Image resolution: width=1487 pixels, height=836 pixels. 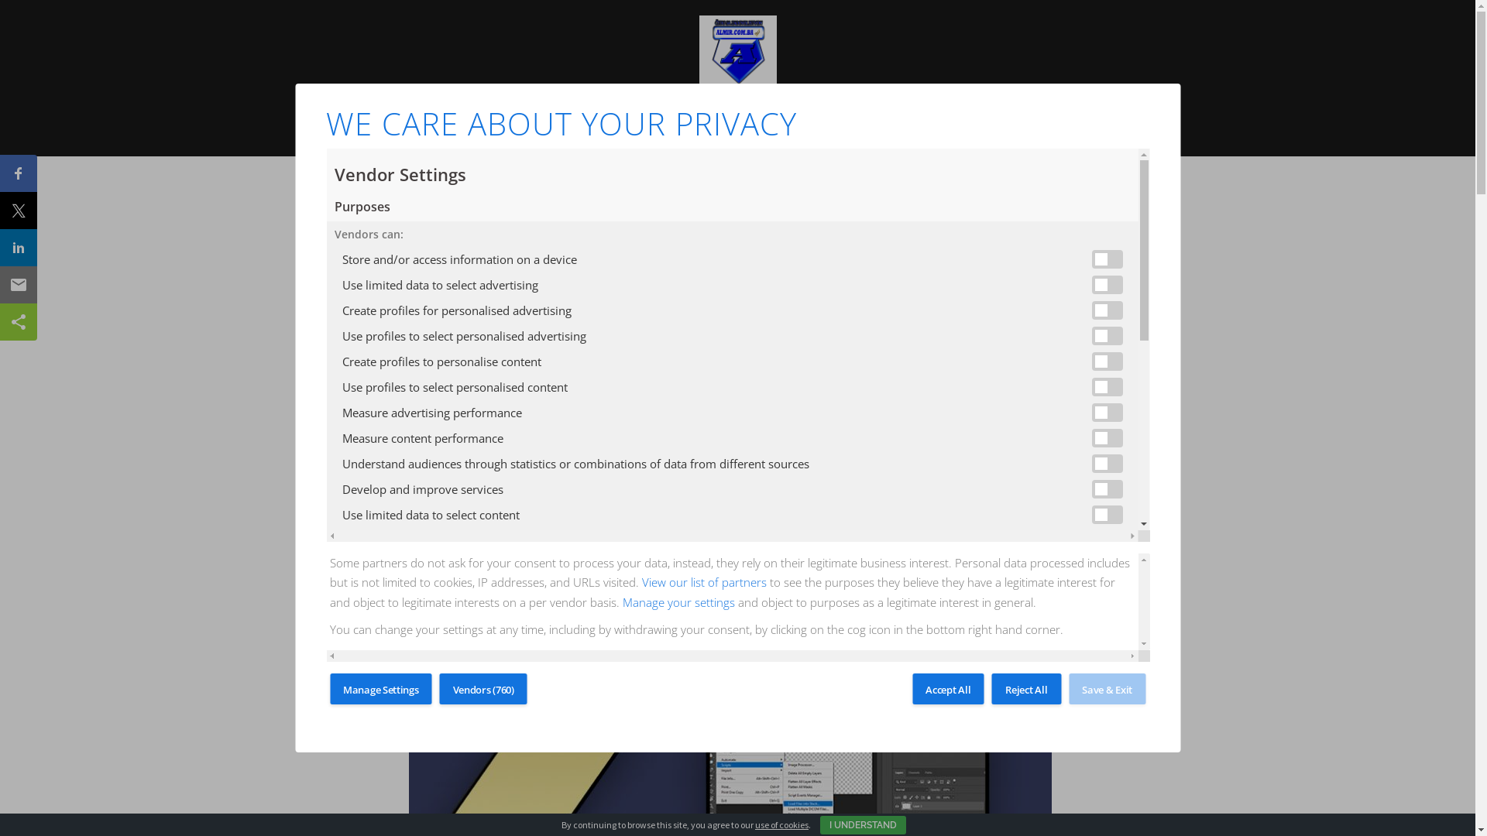 What do you see at coordinates (678, 602) in the screenshot?
I see `Manage your settings` at bounding box center [678, 602].